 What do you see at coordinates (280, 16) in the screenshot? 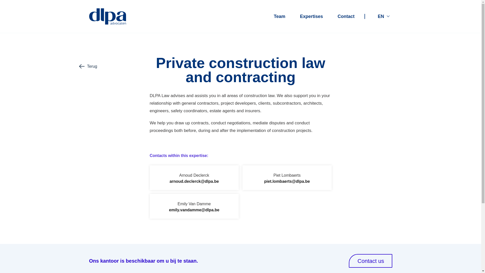
I see `Team` at bounding box center [280, 16].